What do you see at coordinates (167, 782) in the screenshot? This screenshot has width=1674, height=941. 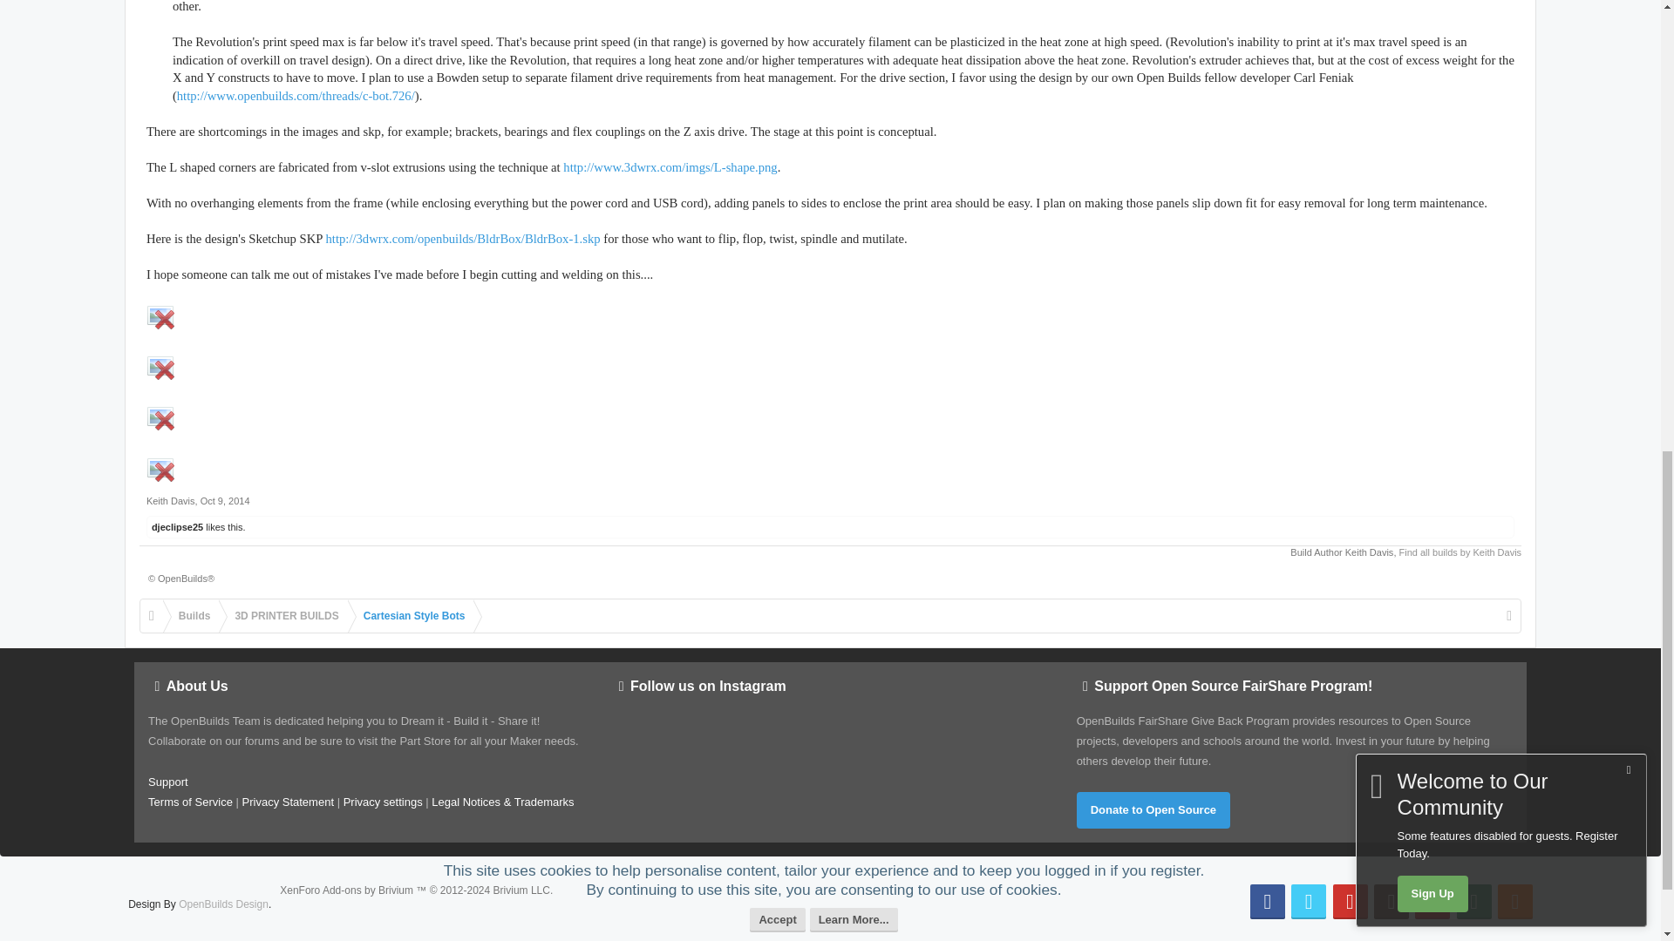 I see `contact us` at bounding box center [167, 782].